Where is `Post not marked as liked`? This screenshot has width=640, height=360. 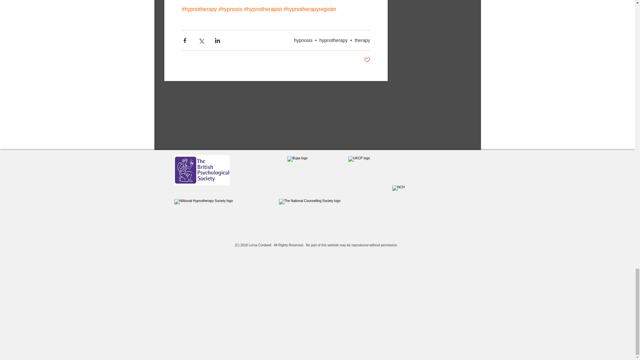
Post not marked as liked is located at coordinates (367, 60).